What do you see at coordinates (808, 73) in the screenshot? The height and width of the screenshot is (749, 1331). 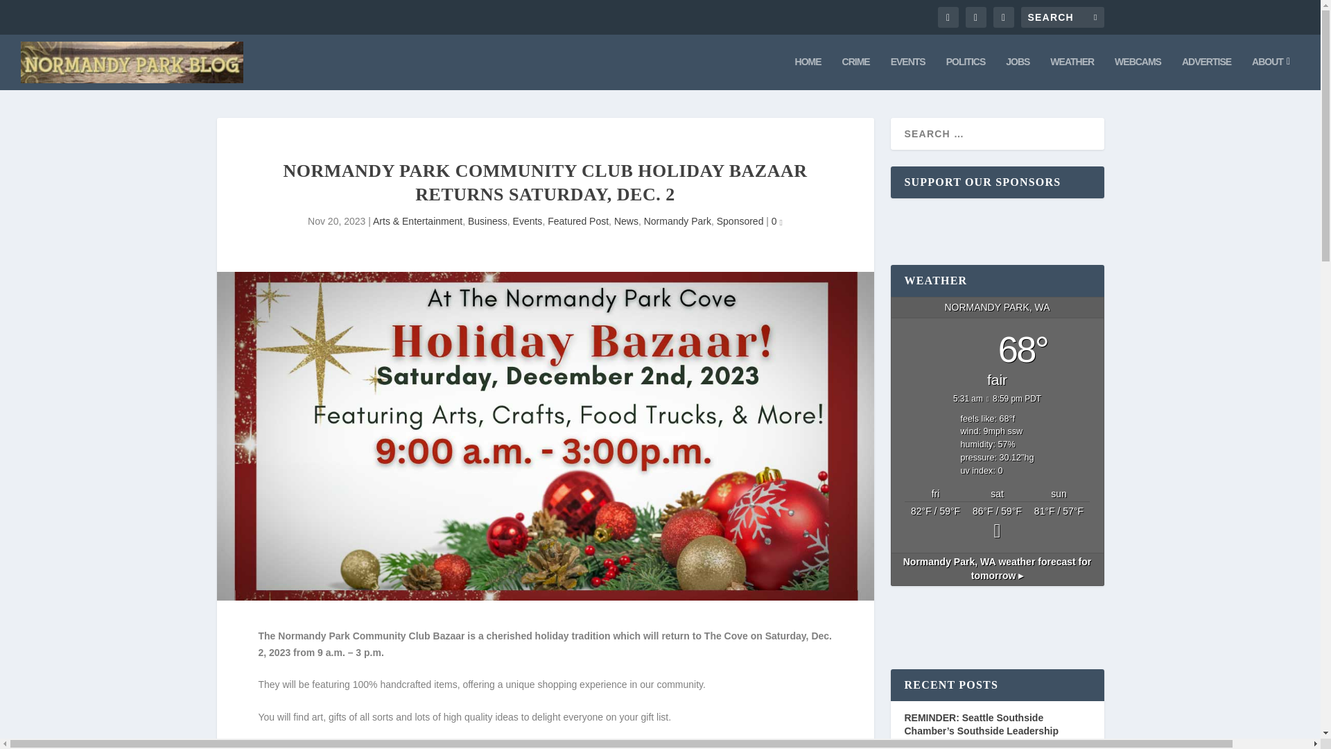 I see `HOME` at bounding box center [808, 73].